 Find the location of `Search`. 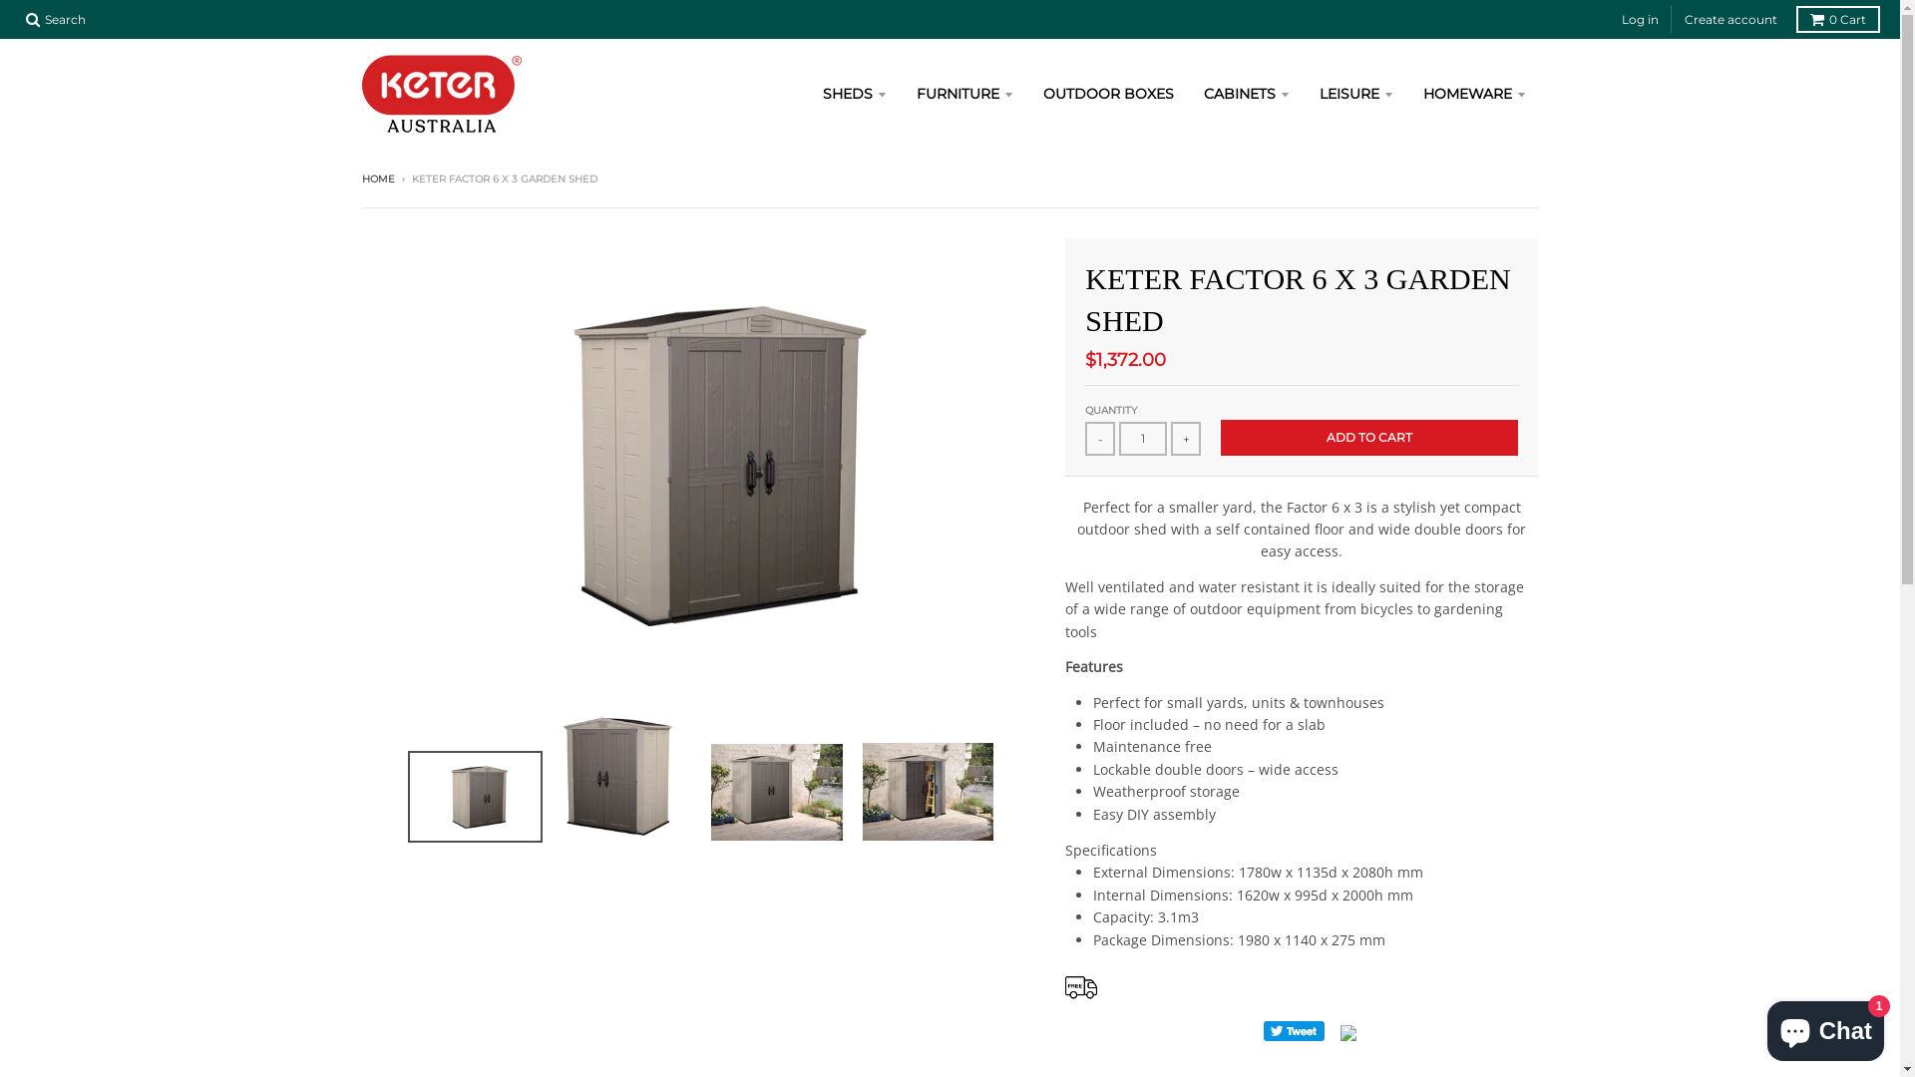

Search is located at coordinates (56, 20).